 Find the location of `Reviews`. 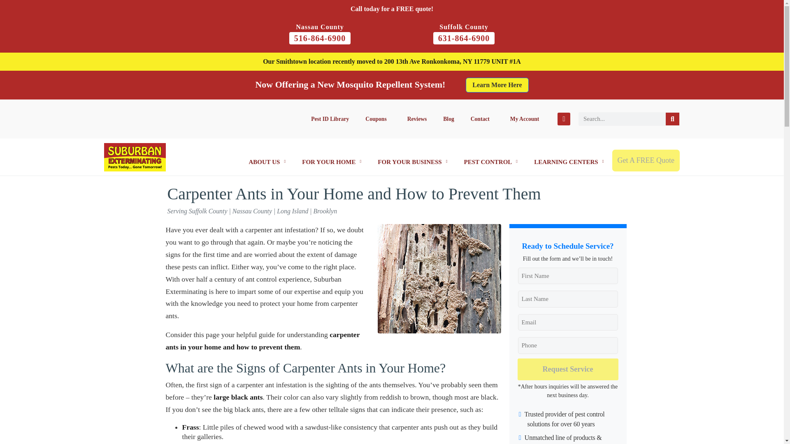

Reviews is located at coordinates (417, 118).